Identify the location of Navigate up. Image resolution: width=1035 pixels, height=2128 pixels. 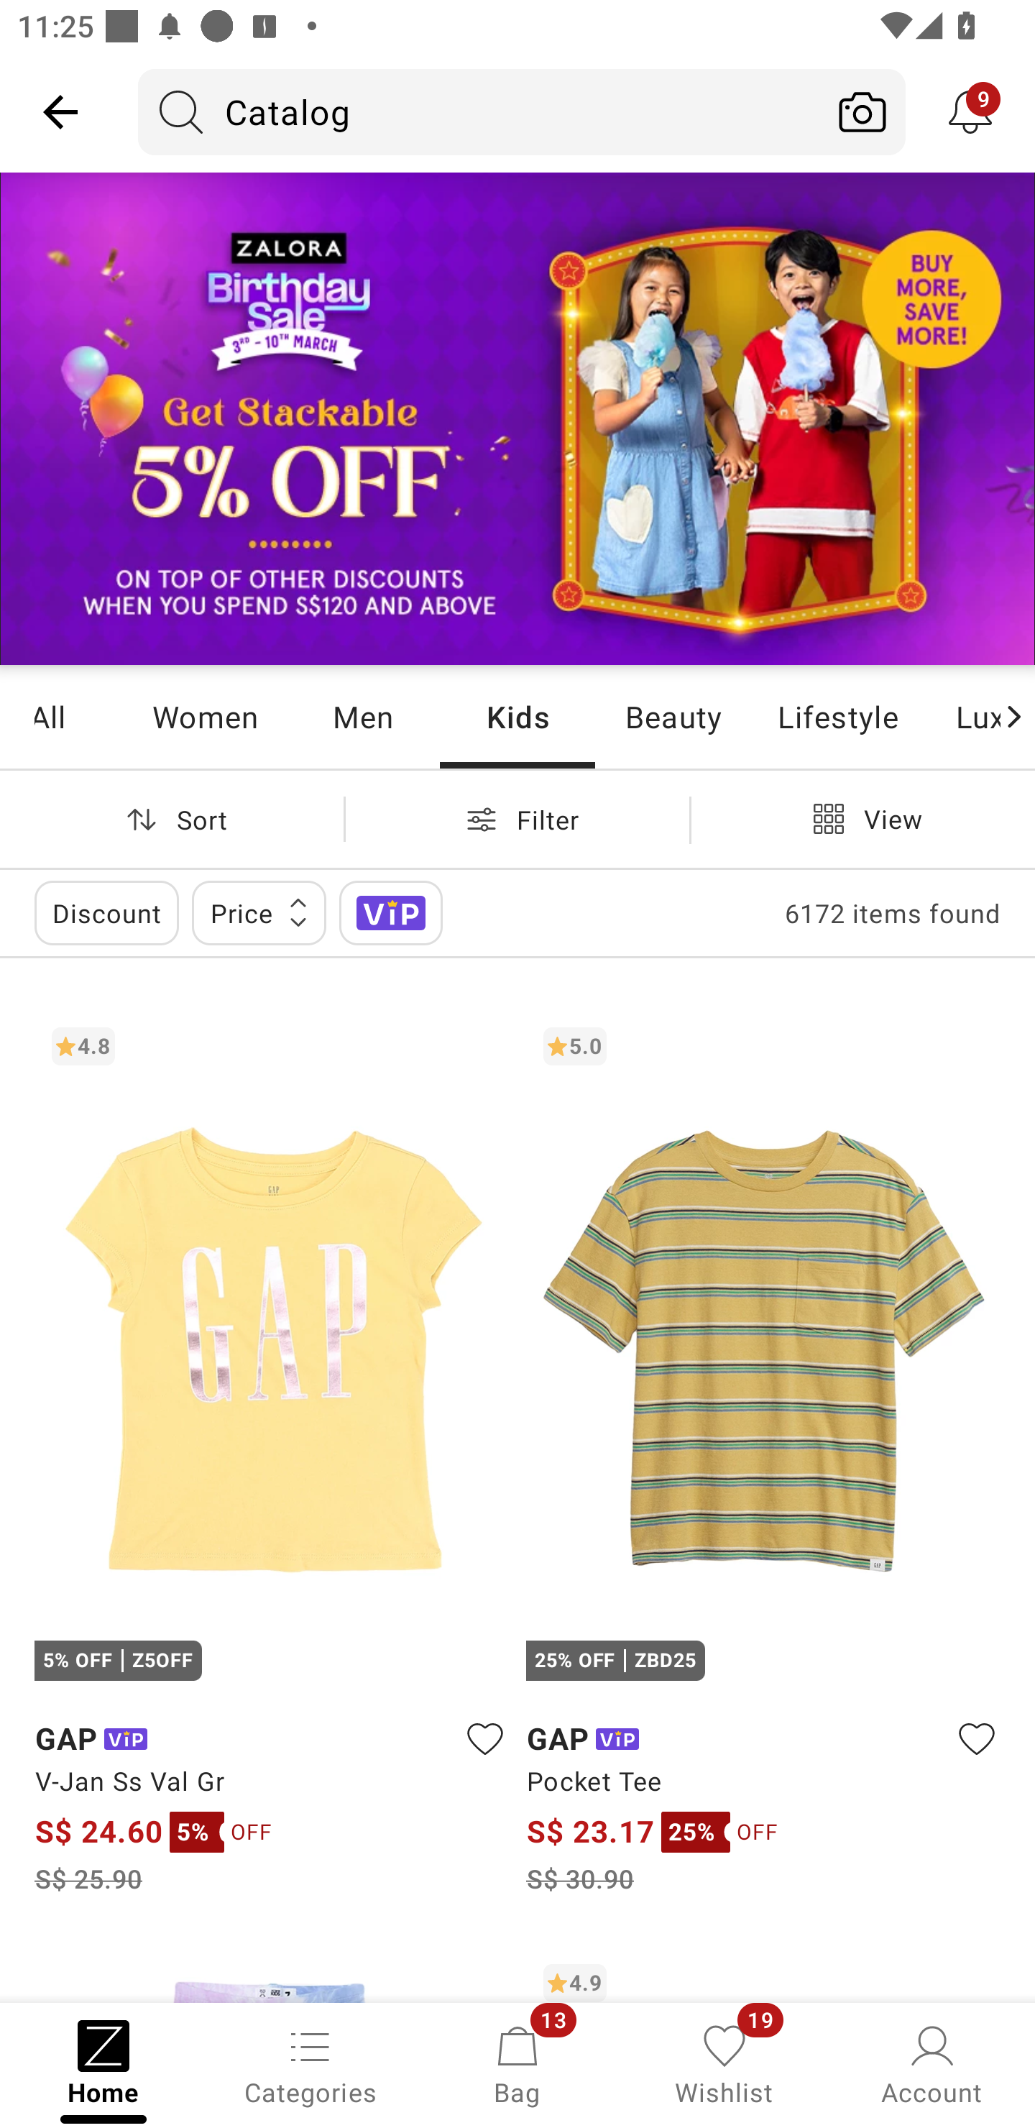
(60, 111).